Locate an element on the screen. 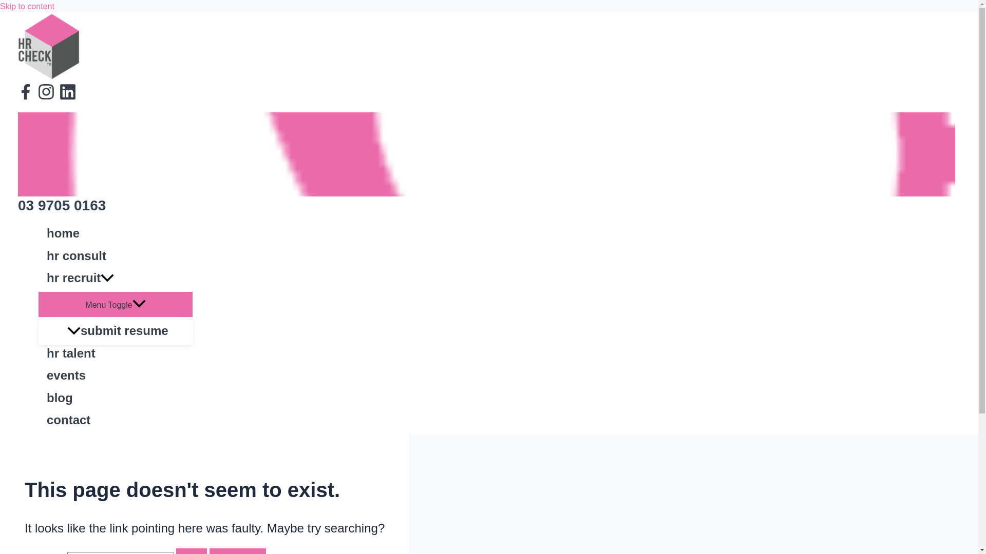 The height and width of the screenshot is (554, 986). submit resume is located at coordinates (126, 331).